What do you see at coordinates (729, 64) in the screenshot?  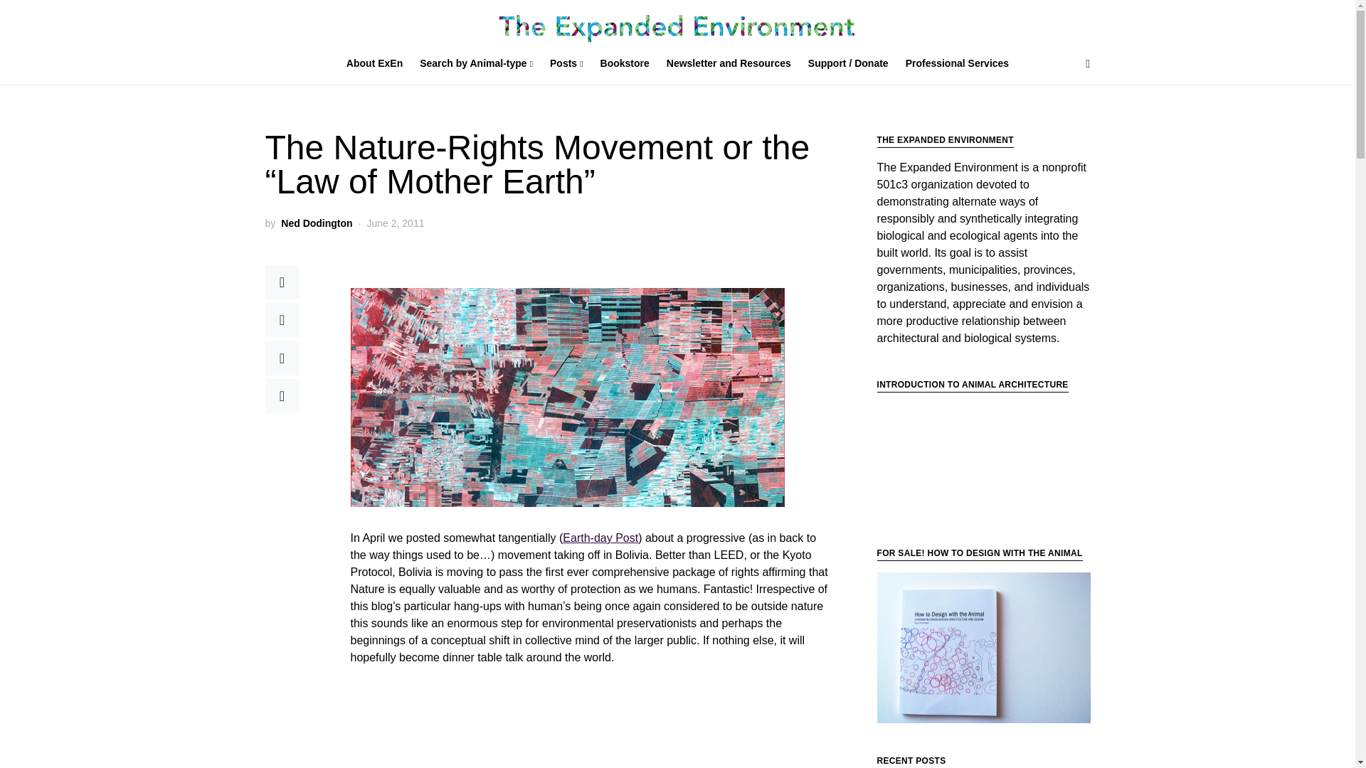 I see `Newsletter and Resources` at bounding box center [729, 64].